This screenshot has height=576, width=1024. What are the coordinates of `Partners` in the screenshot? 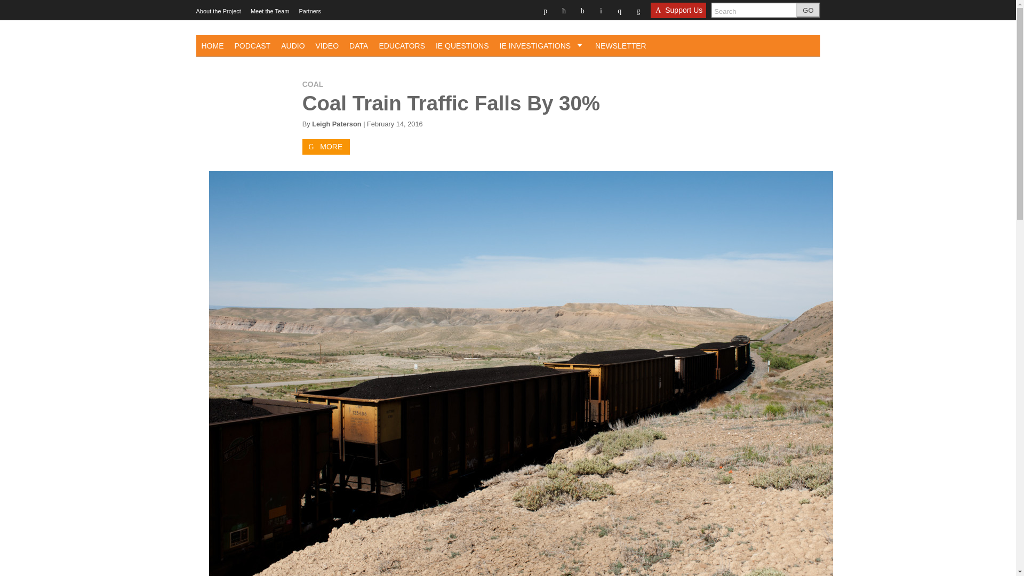 It's located at (310, 11).